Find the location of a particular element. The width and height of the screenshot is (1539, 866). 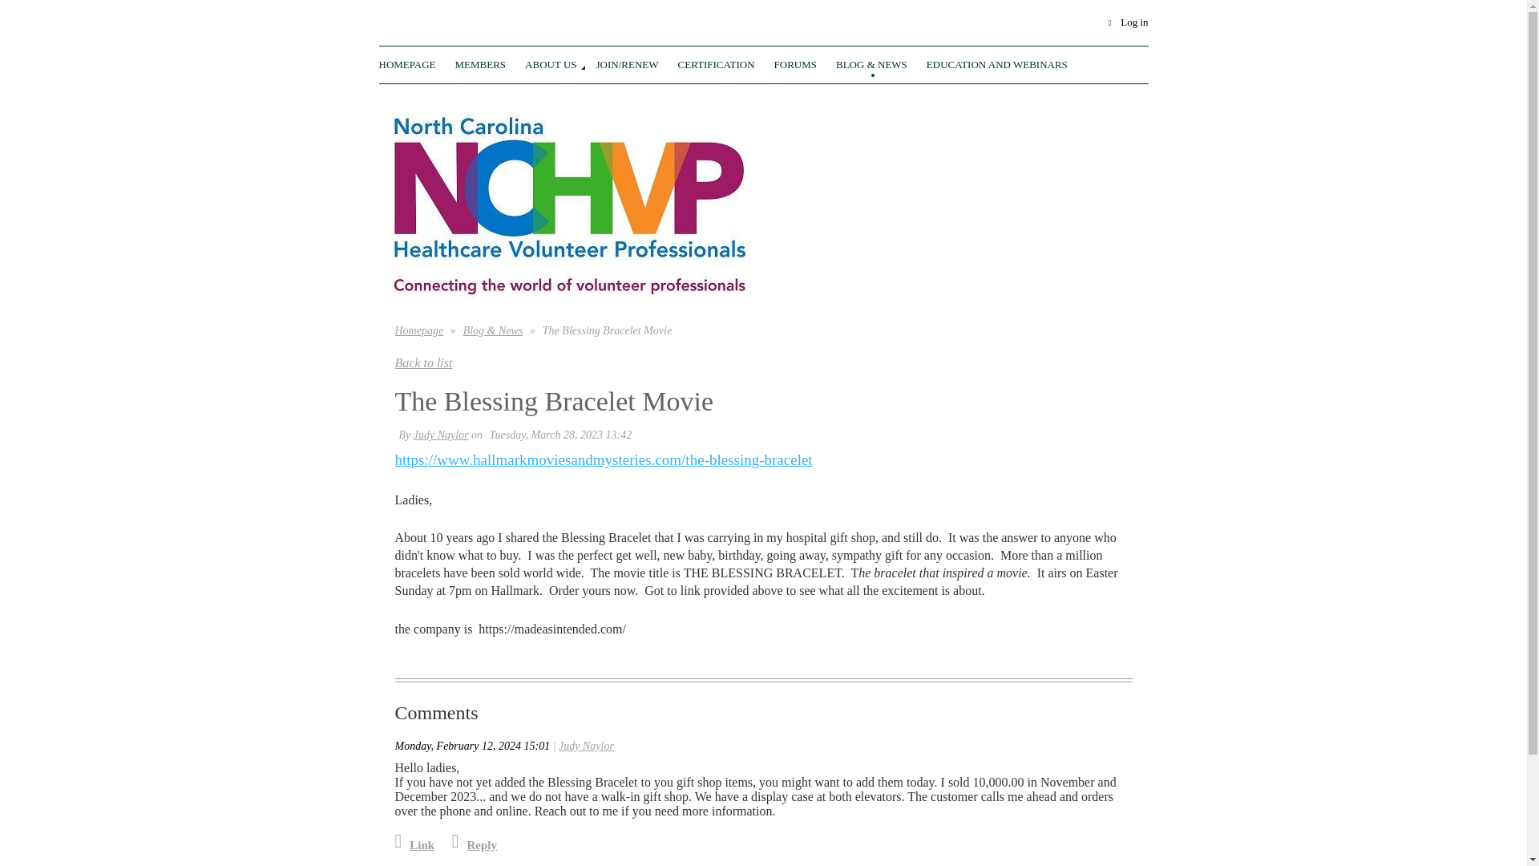

CERTIFICATION is located at coordinates (726, 63).